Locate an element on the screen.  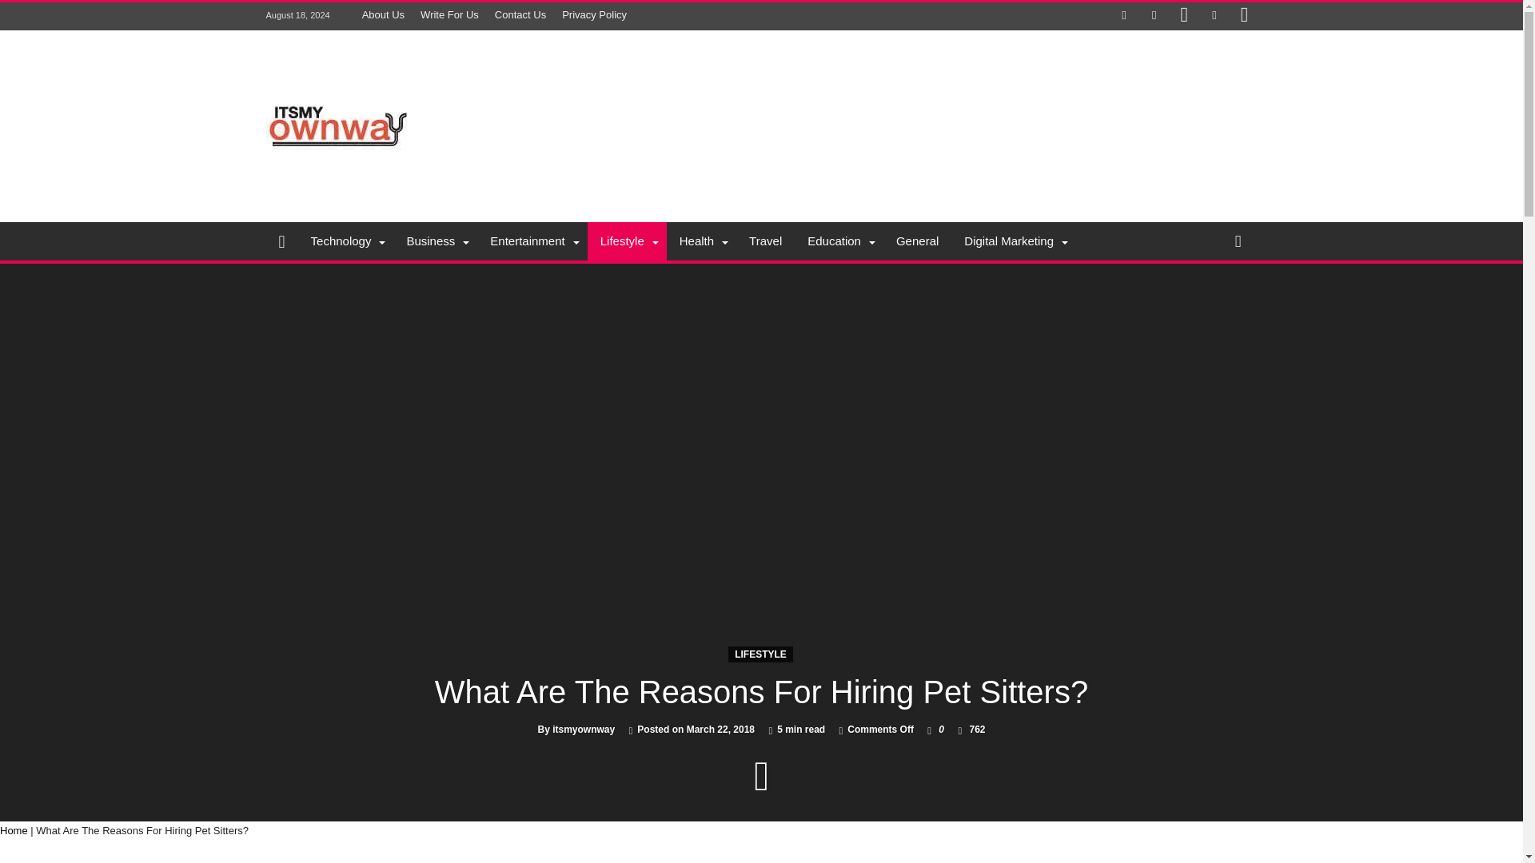
About Us is located at coordinates (384, 14).